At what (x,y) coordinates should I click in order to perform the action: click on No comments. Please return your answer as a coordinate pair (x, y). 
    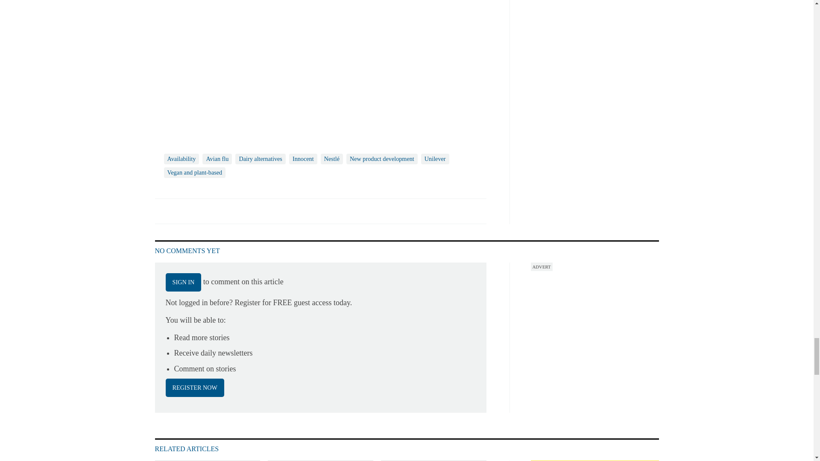
    Looking at the image, I should click on (473, 216).